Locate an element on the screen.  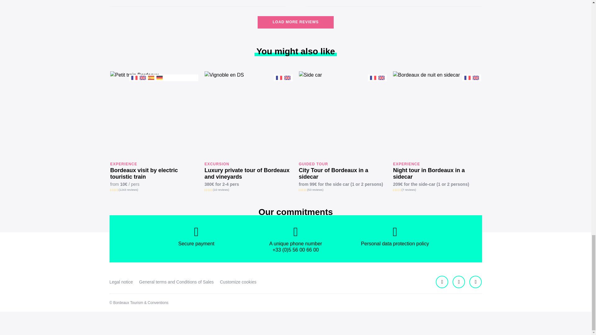
Bordeaux de nuit en sidecar is located at coordinates (437, 115).